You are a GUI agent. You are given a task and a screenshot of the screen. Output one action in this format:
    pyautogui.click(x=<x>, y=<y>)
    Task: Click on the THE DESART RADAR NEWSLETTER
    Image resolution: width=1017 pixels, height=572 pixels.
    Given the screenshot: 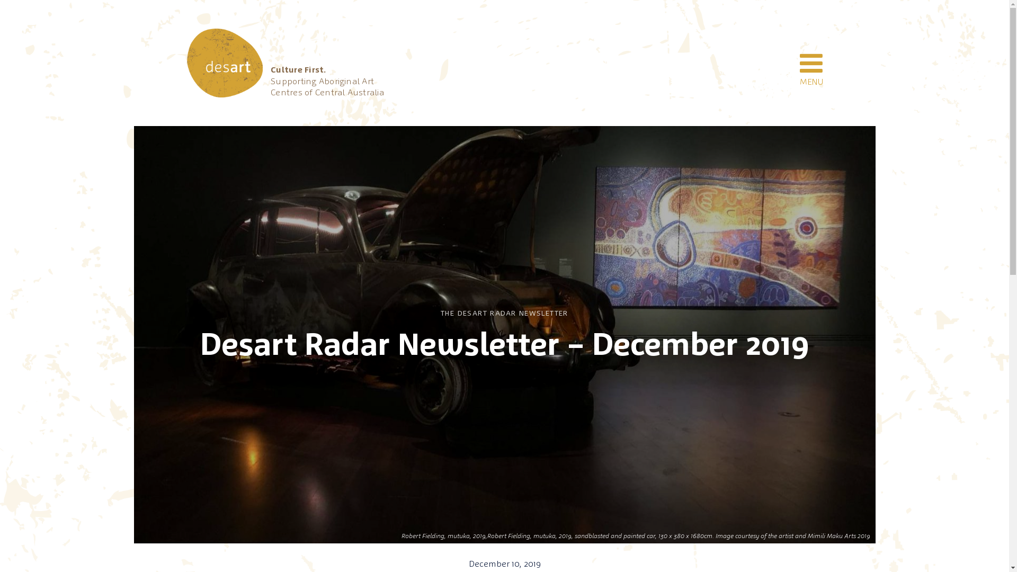 What is the action you would take?
    pyautogui.click(x=504, y=314)
    